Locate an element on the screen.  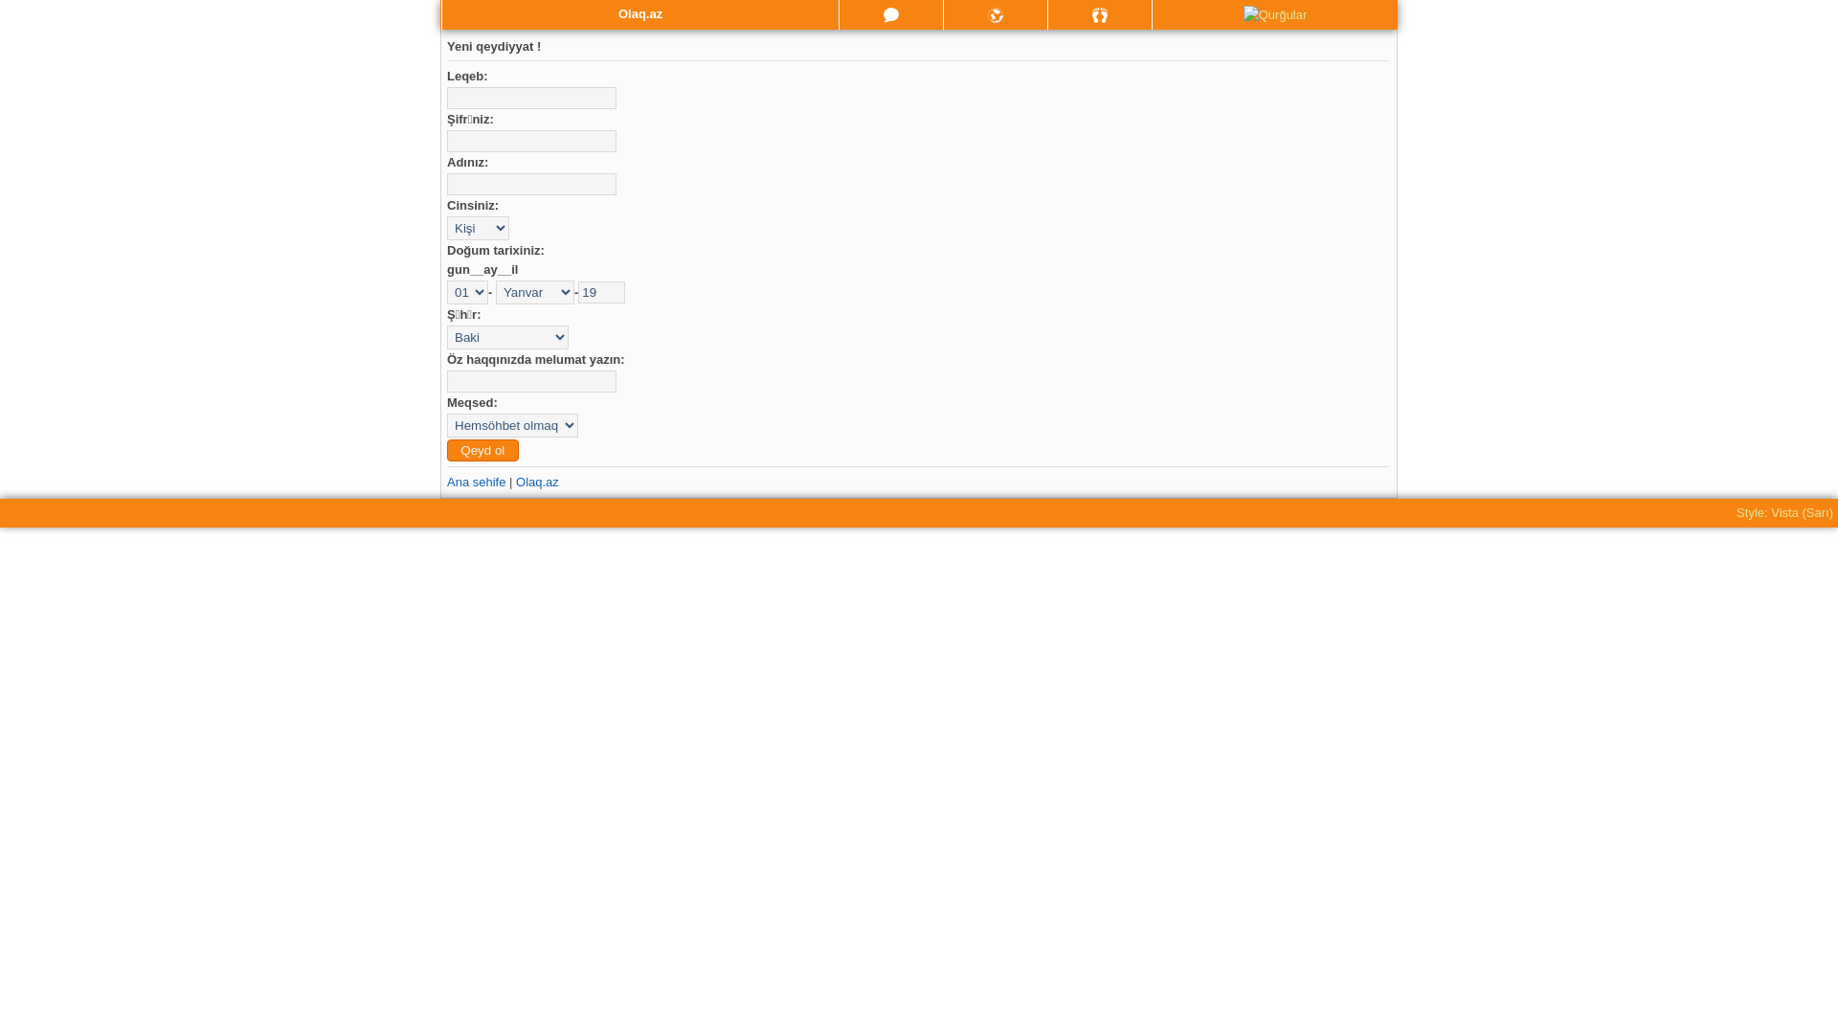
Qeyd ol is located at coordinates (482, 450).